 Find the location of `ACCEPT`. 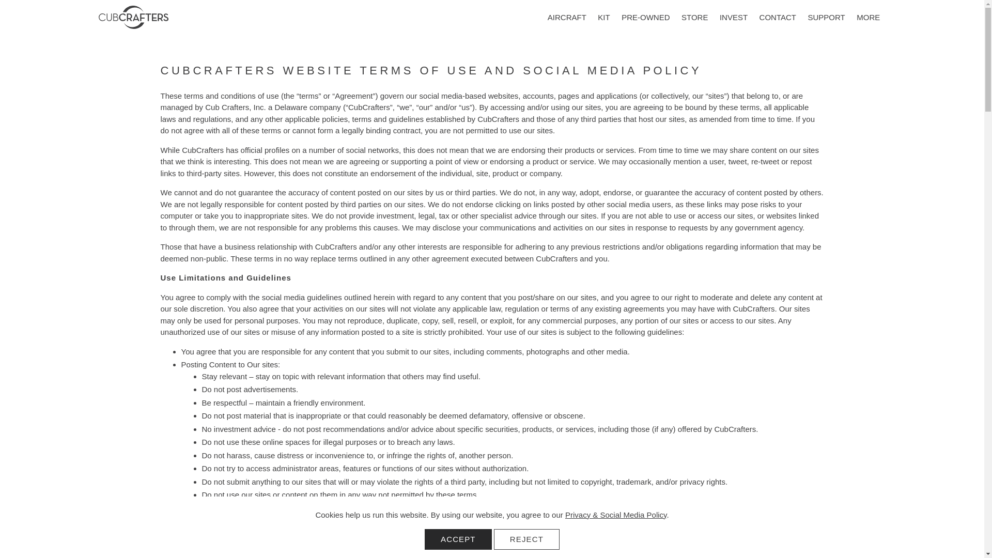

ACCEPT is located at coordinates (458, 539).